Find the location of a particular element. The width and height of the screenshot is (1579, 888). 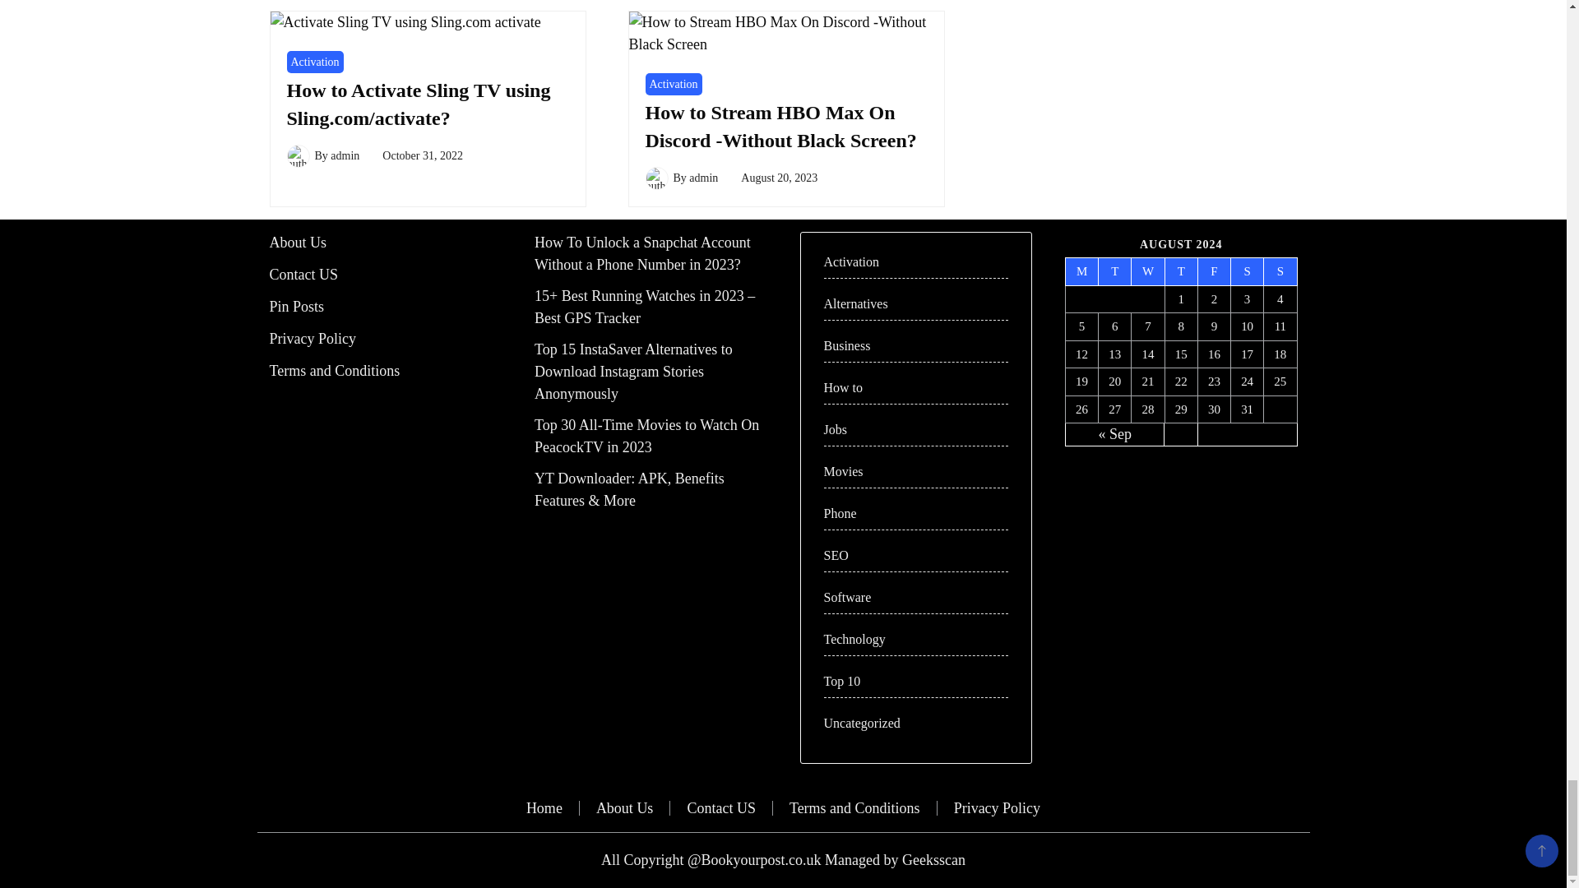

Wednesday is located at coordinates (1148, 271).